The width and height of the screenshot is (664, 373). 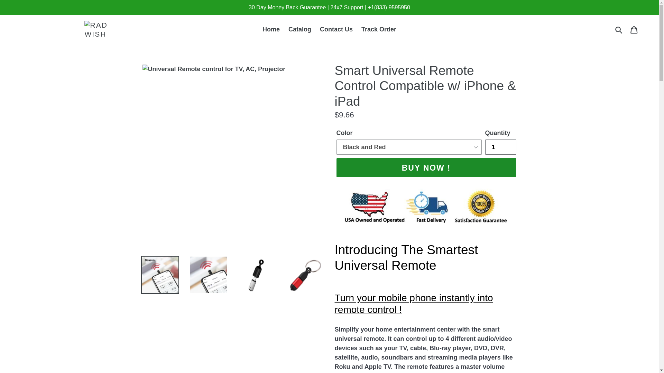 What do you see at coordinates (299, 29) in the screenshot?
I see `Catalog` at bounding box center [299, 29].